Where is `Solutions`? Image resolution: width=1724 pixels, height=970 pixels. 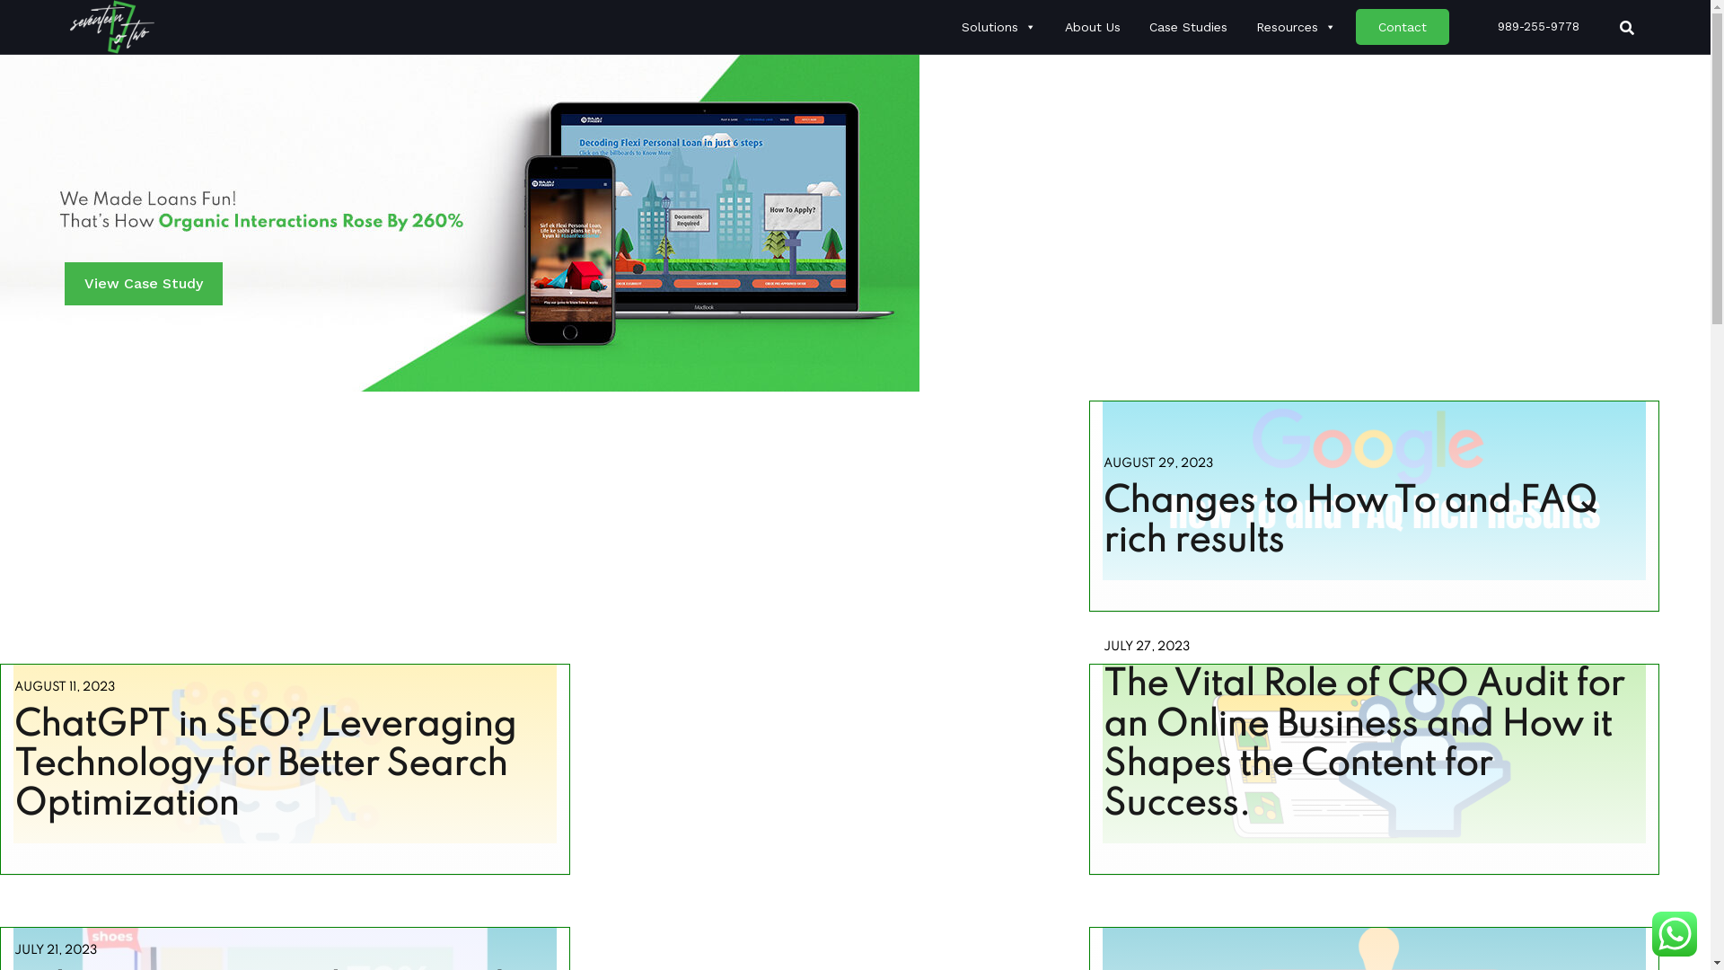 Solutions is located at coordinates (998, 27).